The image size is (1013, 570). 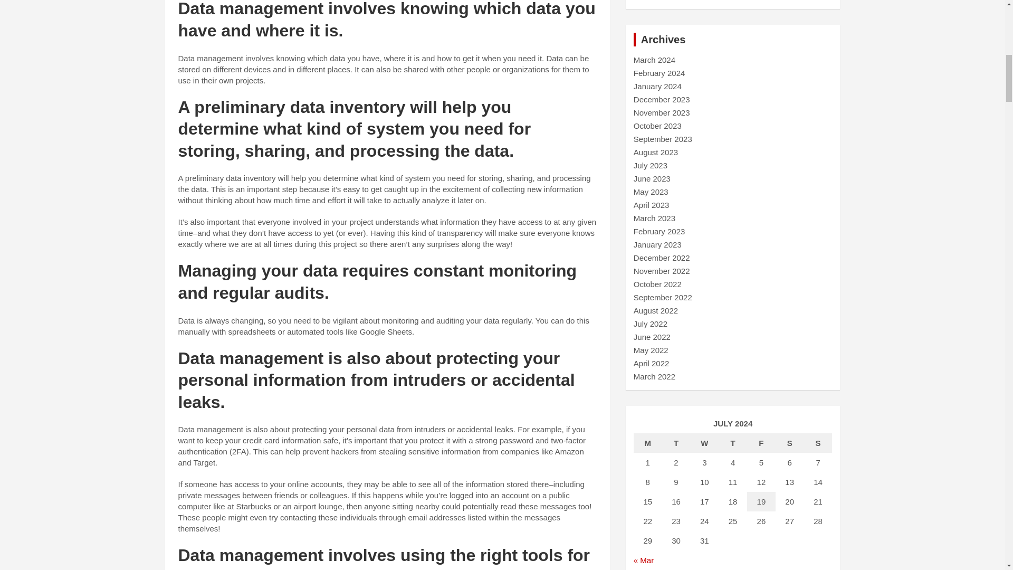 What do you see at coordinates (704, 442) in the screenshot?
I see `Wednesday` at bounding box center [704, 442].